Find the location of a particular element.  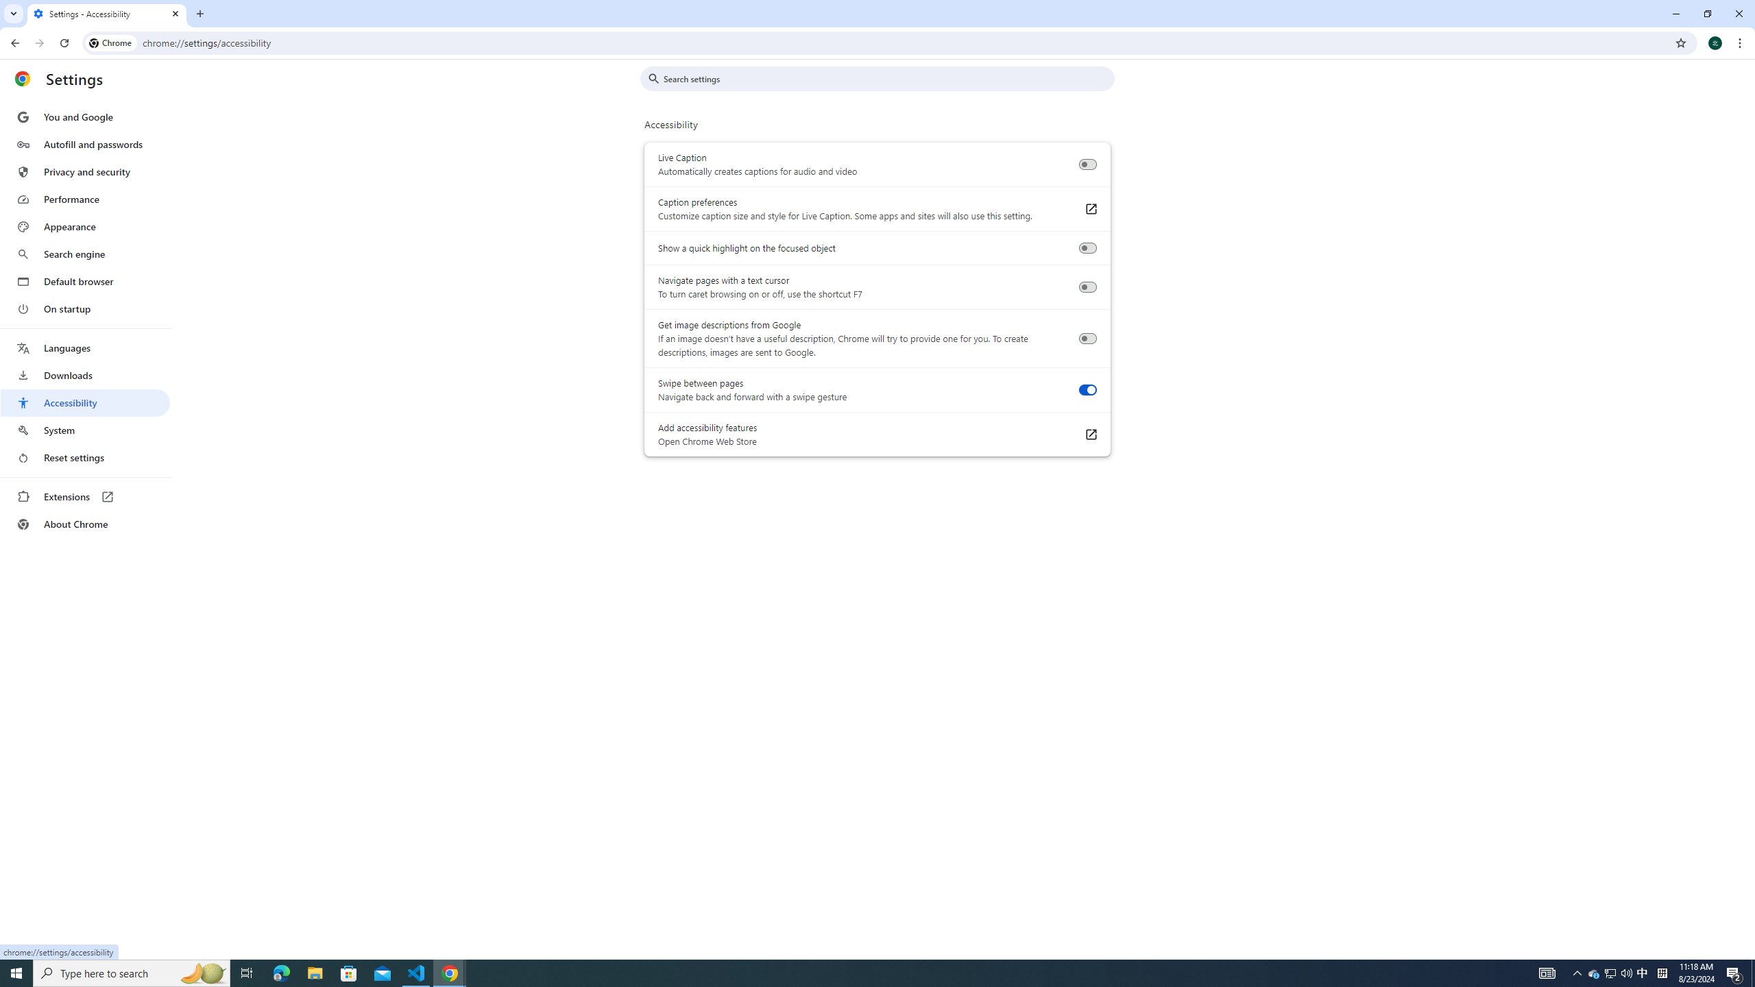

Default browser is located at coordinates (85, 281).